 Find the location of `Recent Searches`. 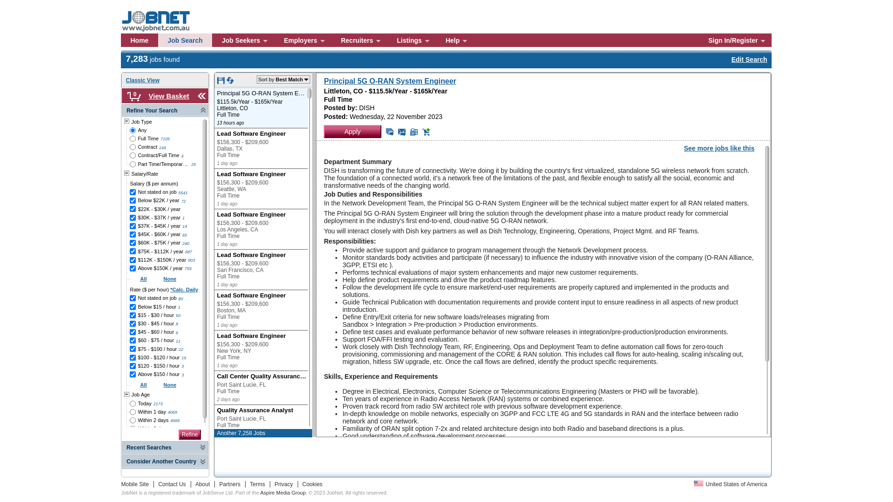

Recent Searches is located at coordinates (165, 448).